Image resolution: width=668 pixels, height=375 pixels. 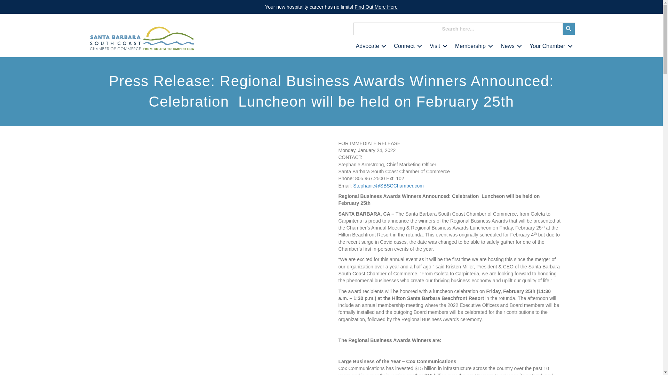 I want to click on Search Button, so click(x=568, y=28).